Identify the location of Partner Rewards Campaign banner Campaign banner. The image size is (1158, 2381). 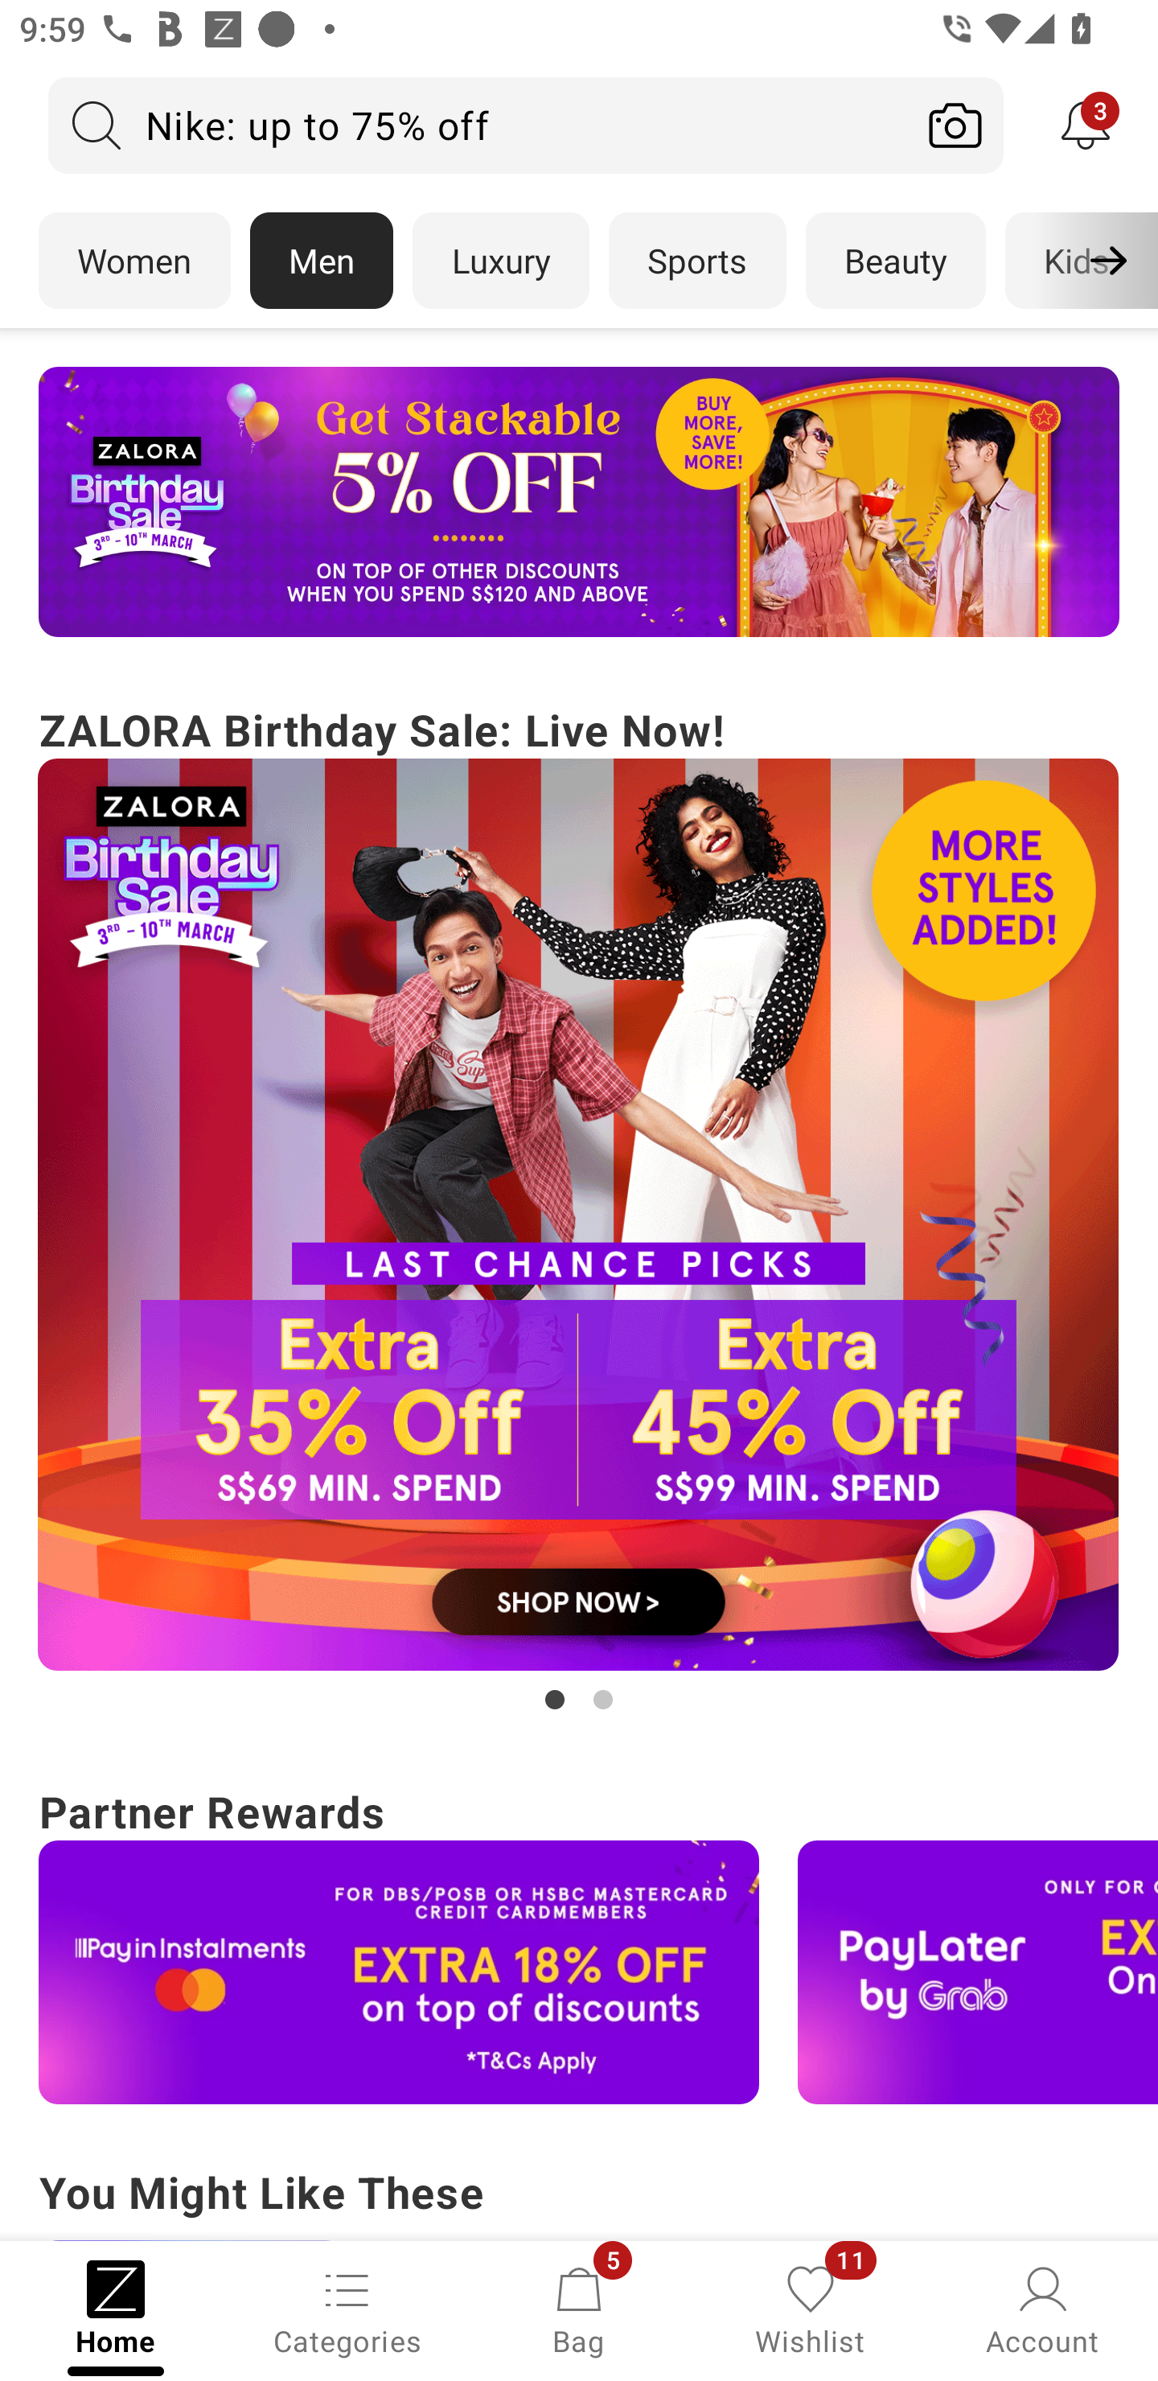
(579, 1940).